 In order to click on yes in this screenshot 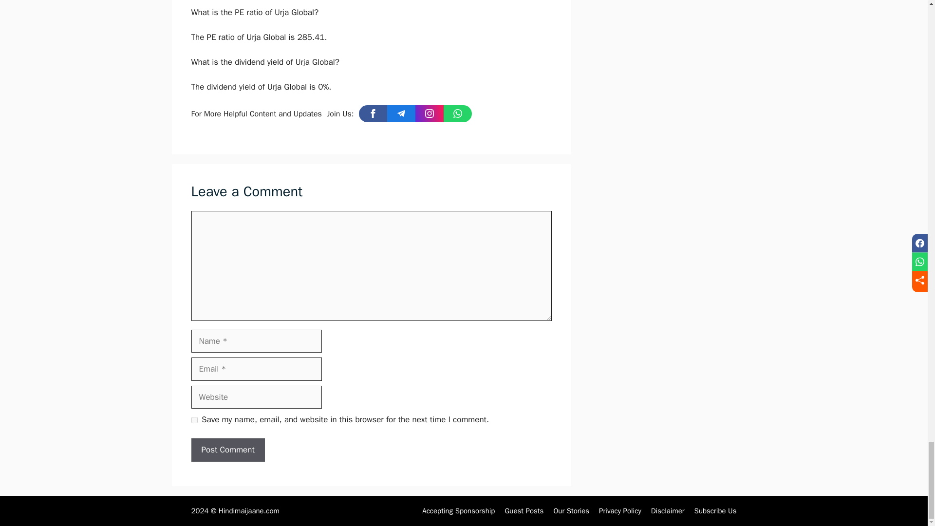, I will do `click(194, 420)`.